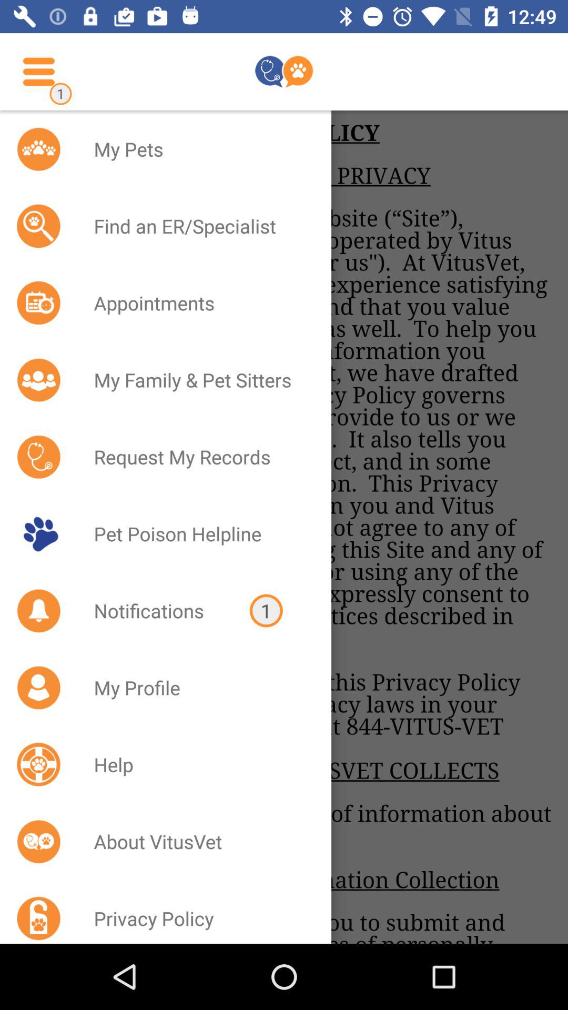 This screenshot has height=1010, width=568. Describe the element at coordinates (266, 610) in the screenshot. I see `turn off the 1 item` at that location.